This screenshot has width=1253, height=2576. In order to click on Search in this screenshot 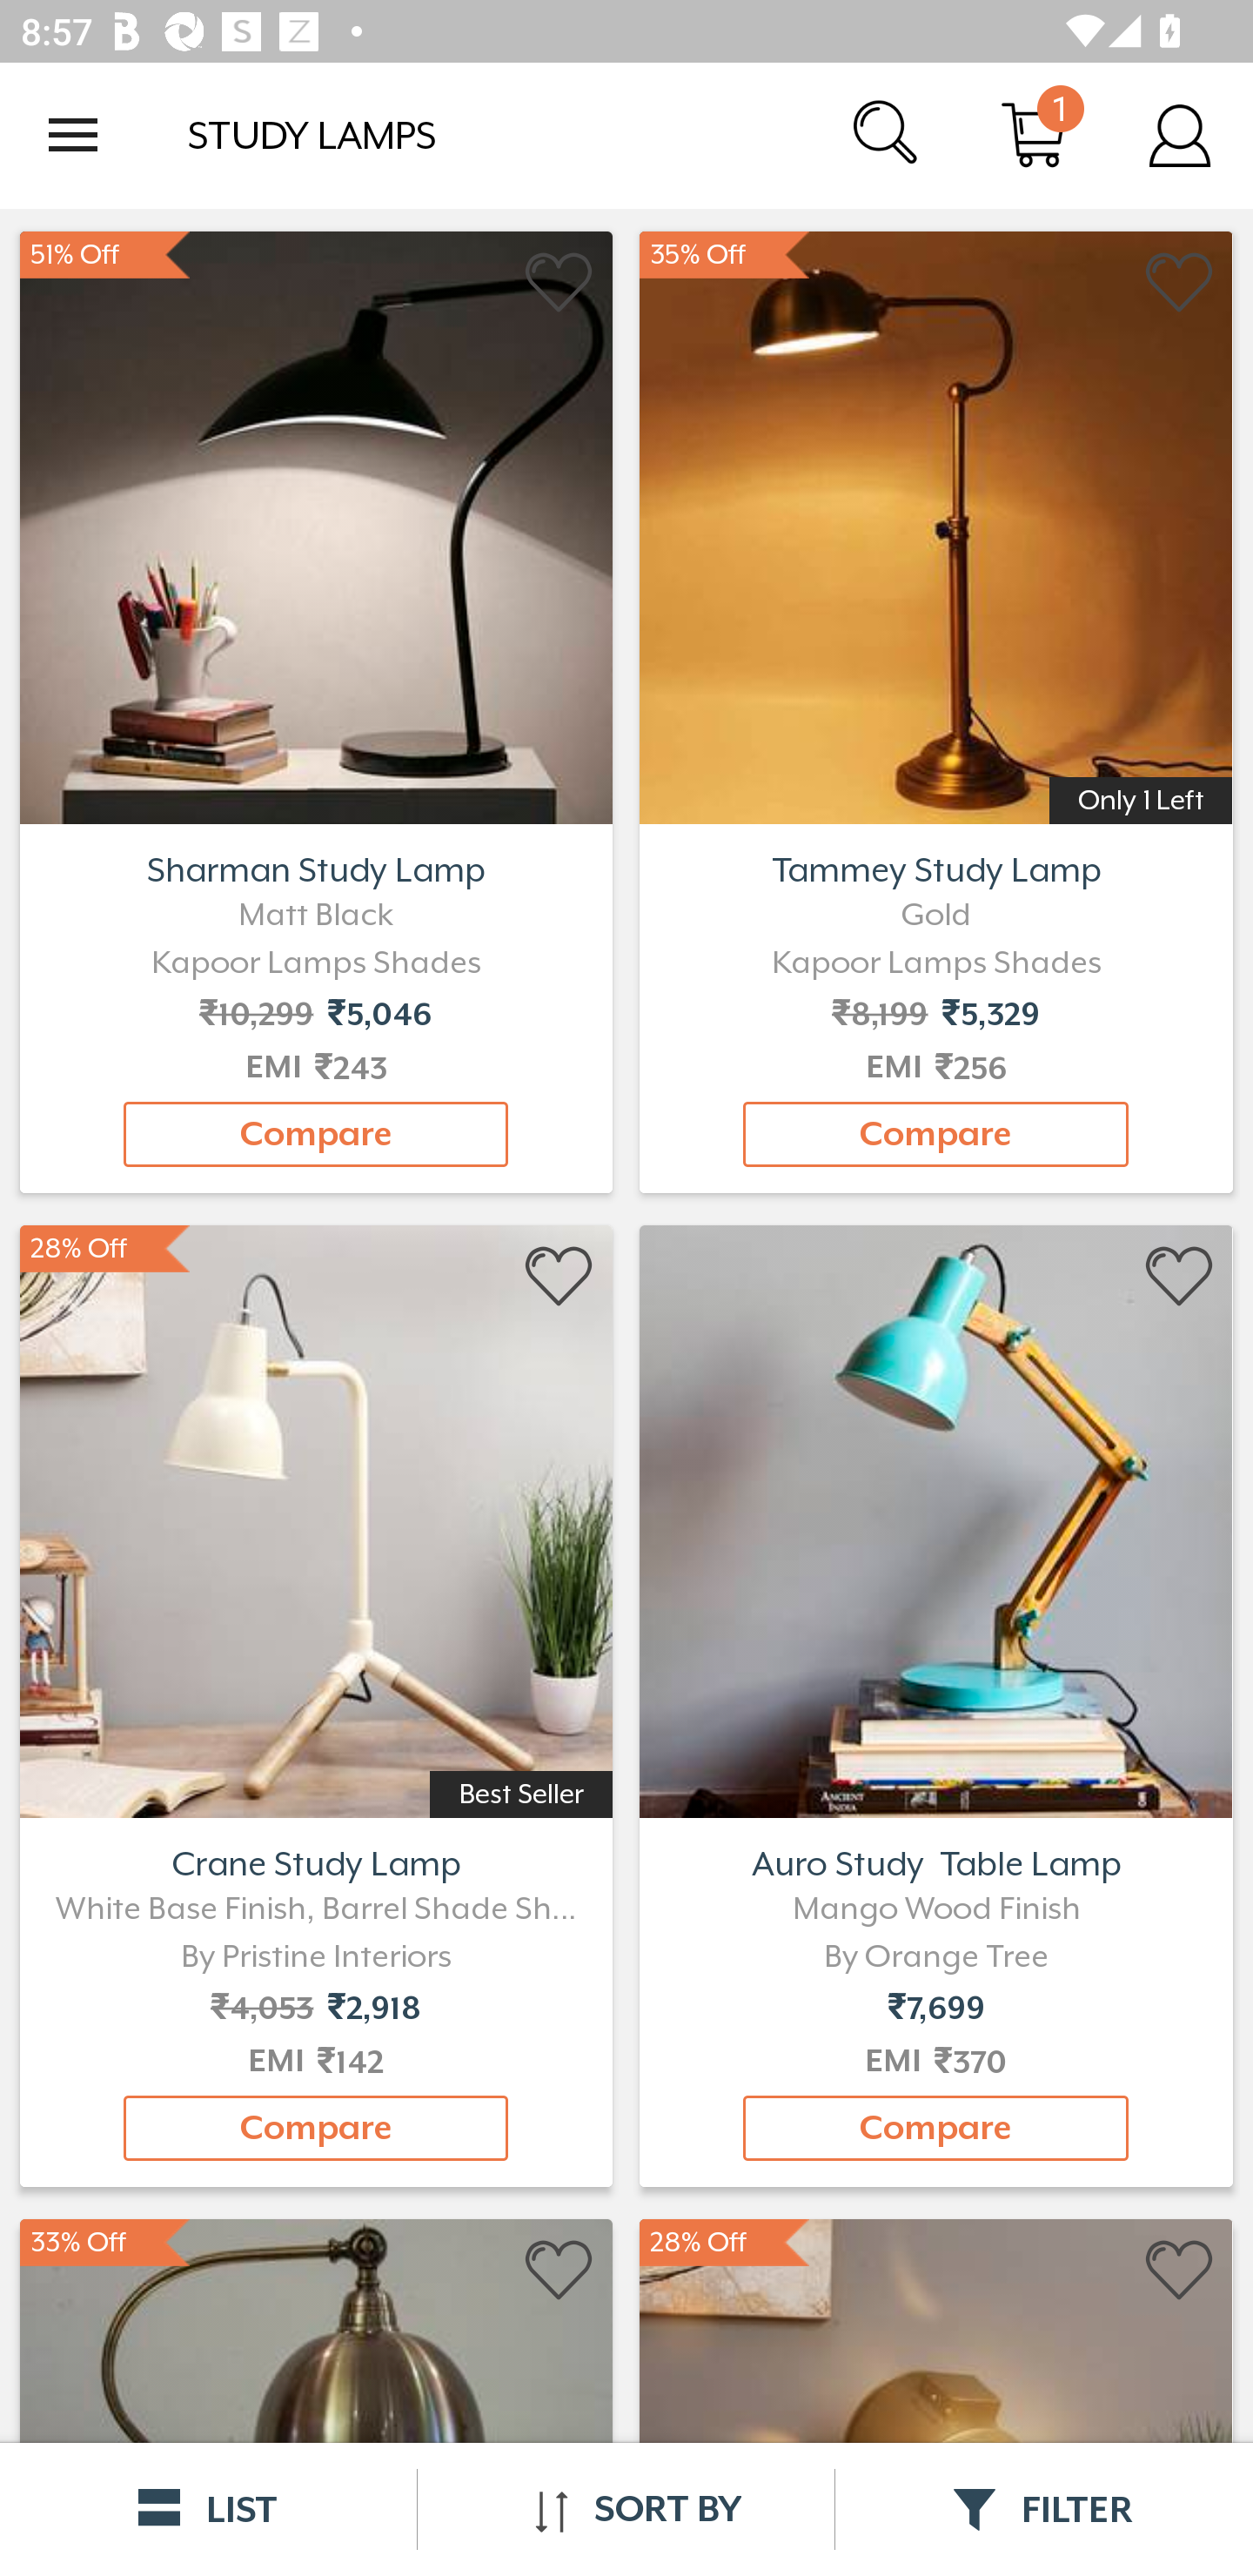, I will do `click(888, 134)`.